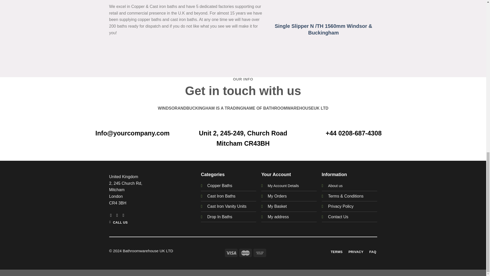 This screenshot has height=276, width=490. What do you see at coordinates (220, 186) in the screenshot?
I see `Copper Baths` at bounding box center [220, 186].